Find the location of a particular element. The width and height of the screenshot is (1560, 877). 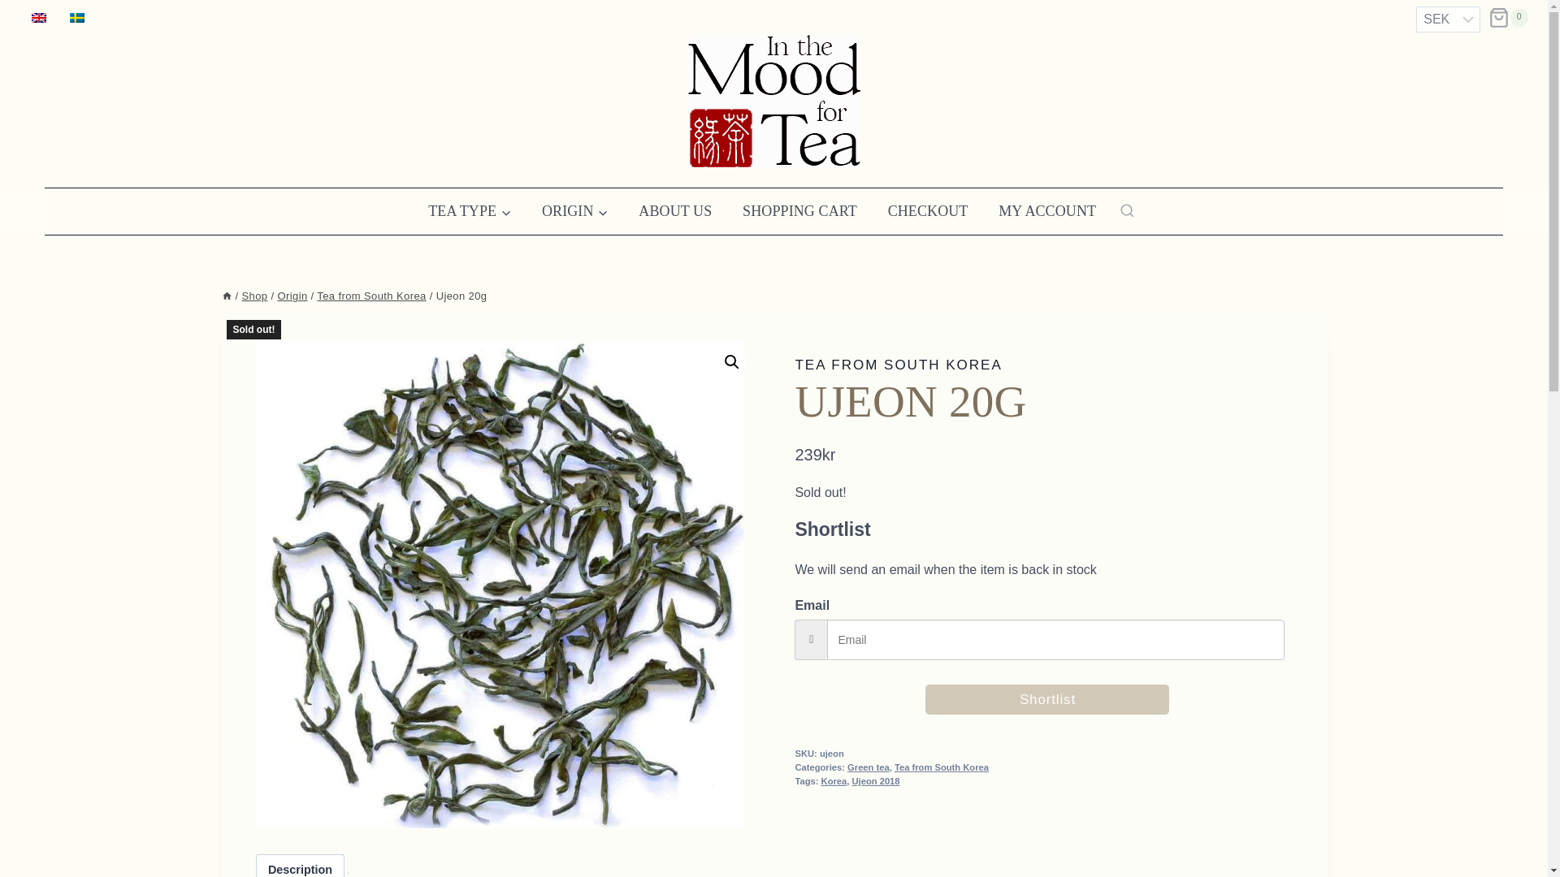

MY ACCOUNT is located at coordinates (1046, 211).